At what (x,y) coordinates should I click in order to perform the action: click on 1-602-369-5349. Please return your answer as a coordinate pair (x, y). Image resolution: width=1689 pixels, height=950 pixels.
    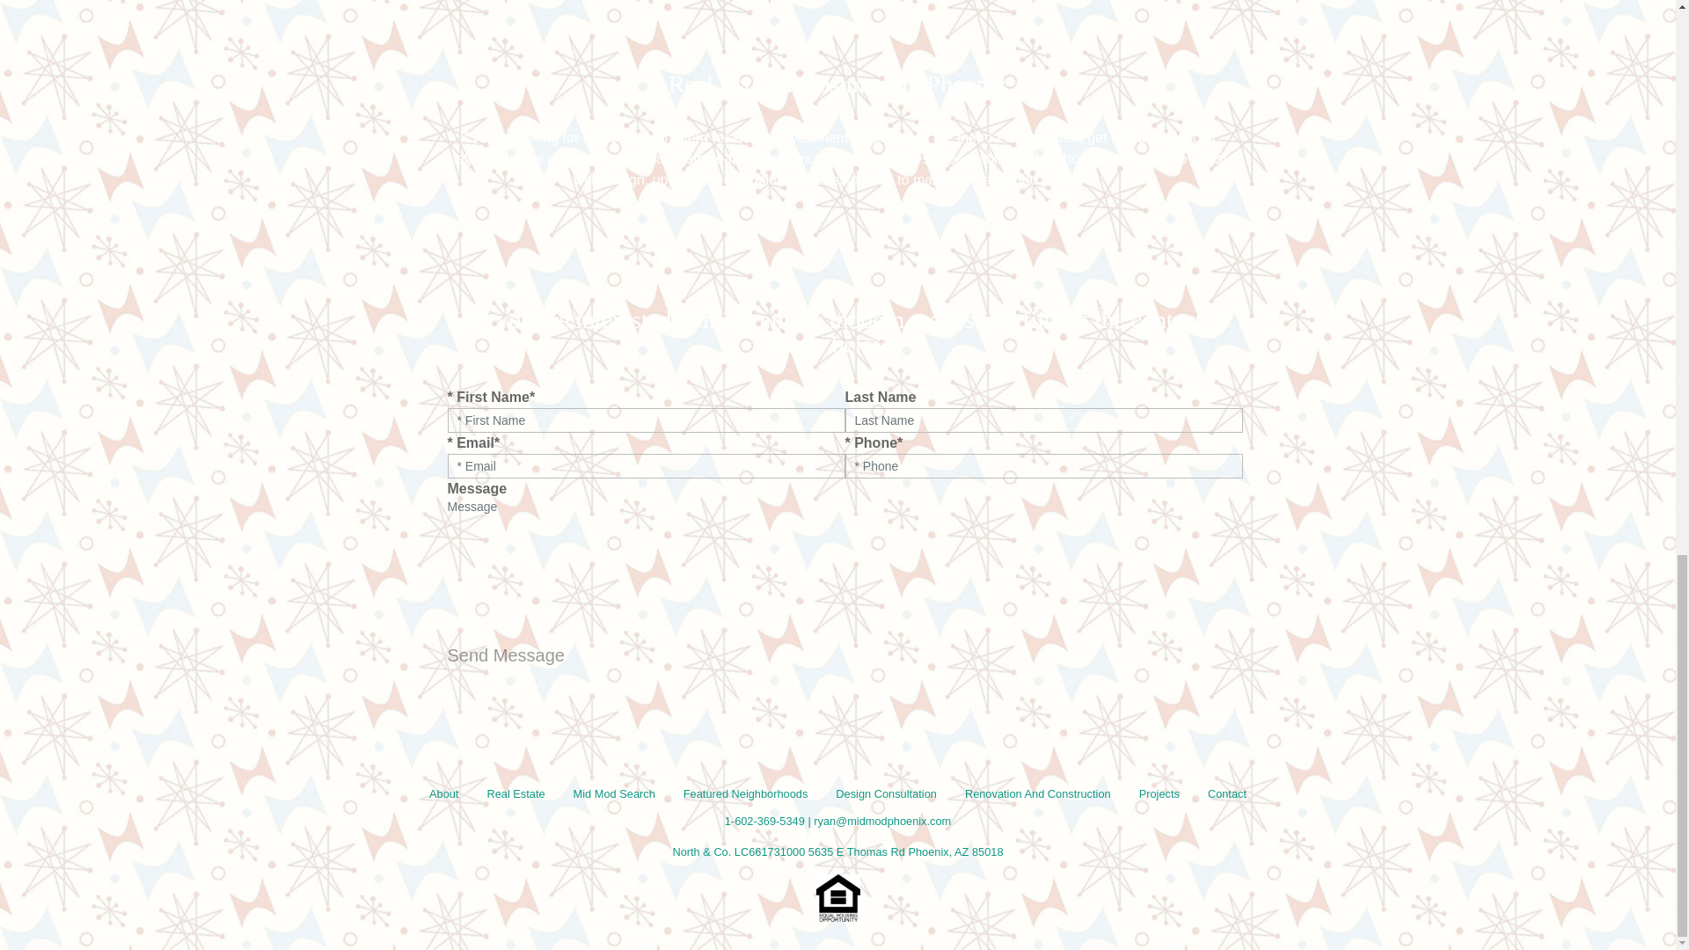
    Looking at the image, I should click on (764, 820).